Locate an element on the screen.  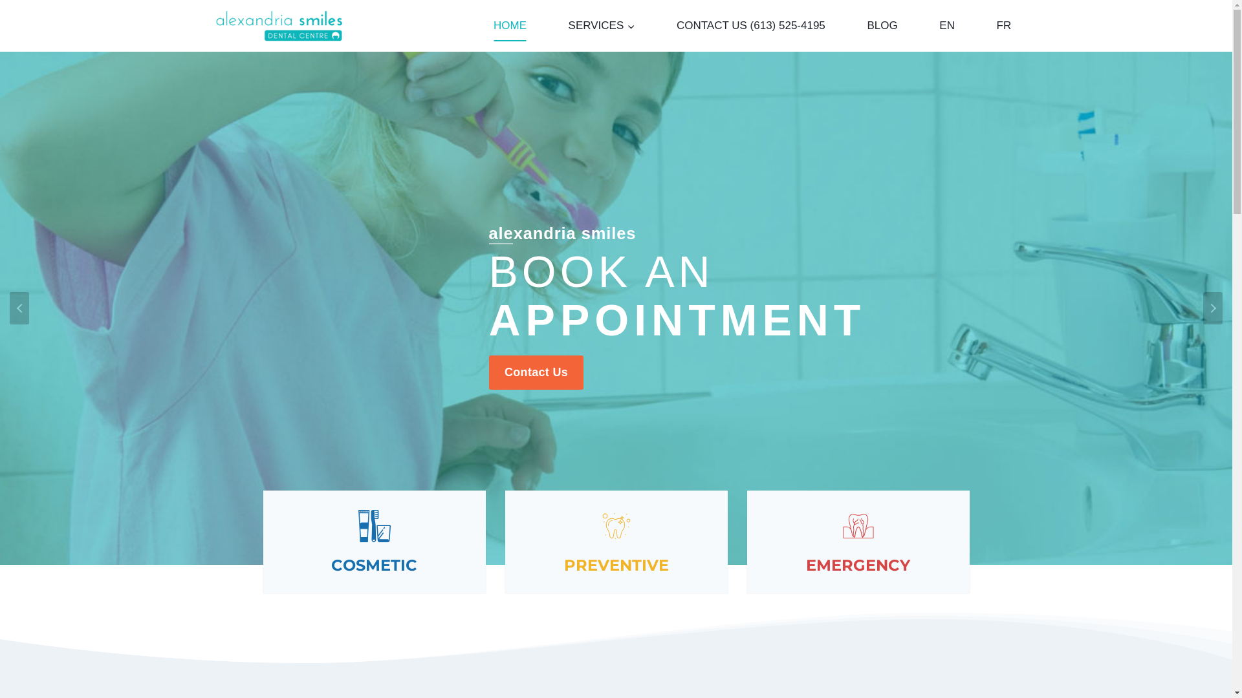
EMERGENCY is located at coordinates (858, 542).